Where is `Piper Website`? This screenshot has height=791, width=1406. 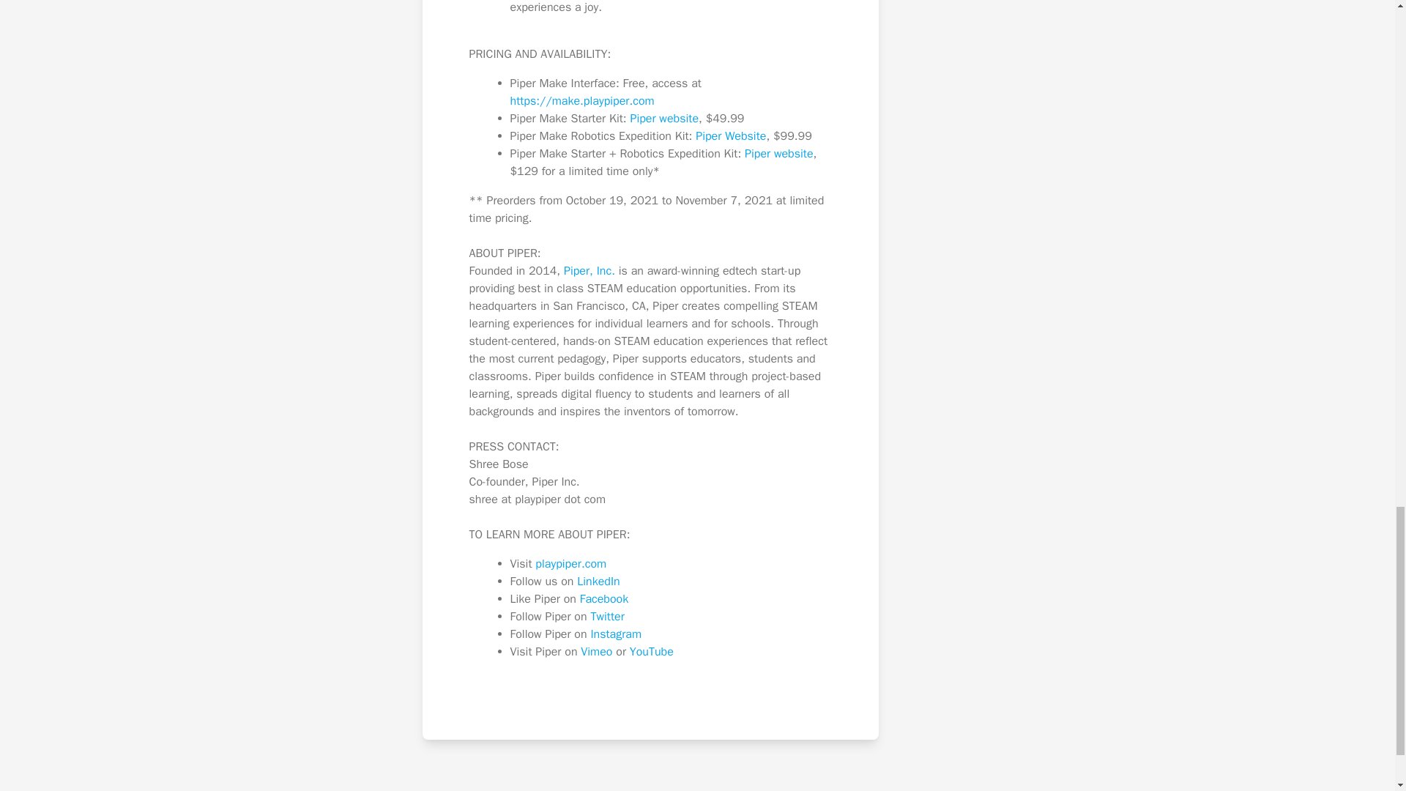
Piper Website is located at coordinates (731, 136).